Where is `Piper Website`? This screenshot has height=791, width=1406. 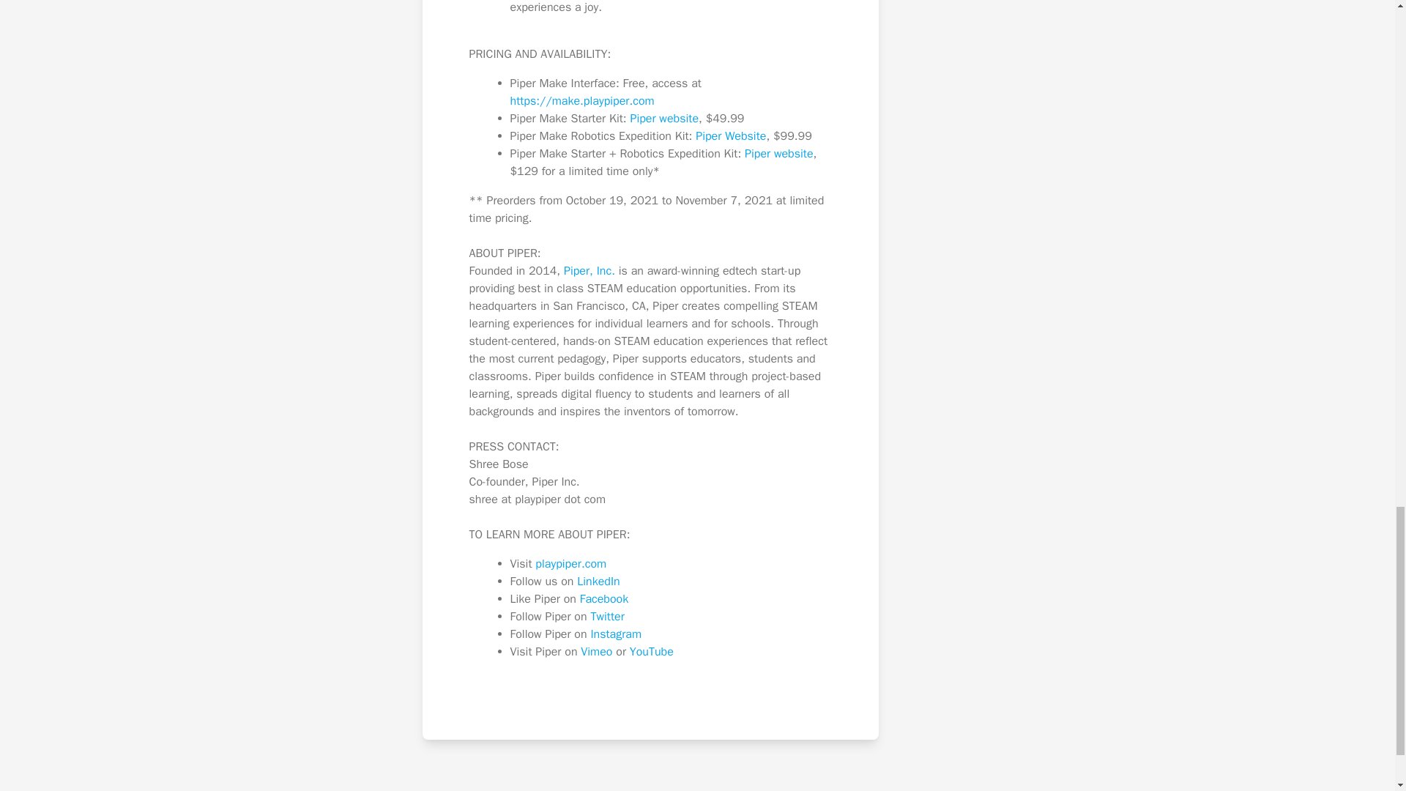
Piper Website is located at coordinates (731, 136).